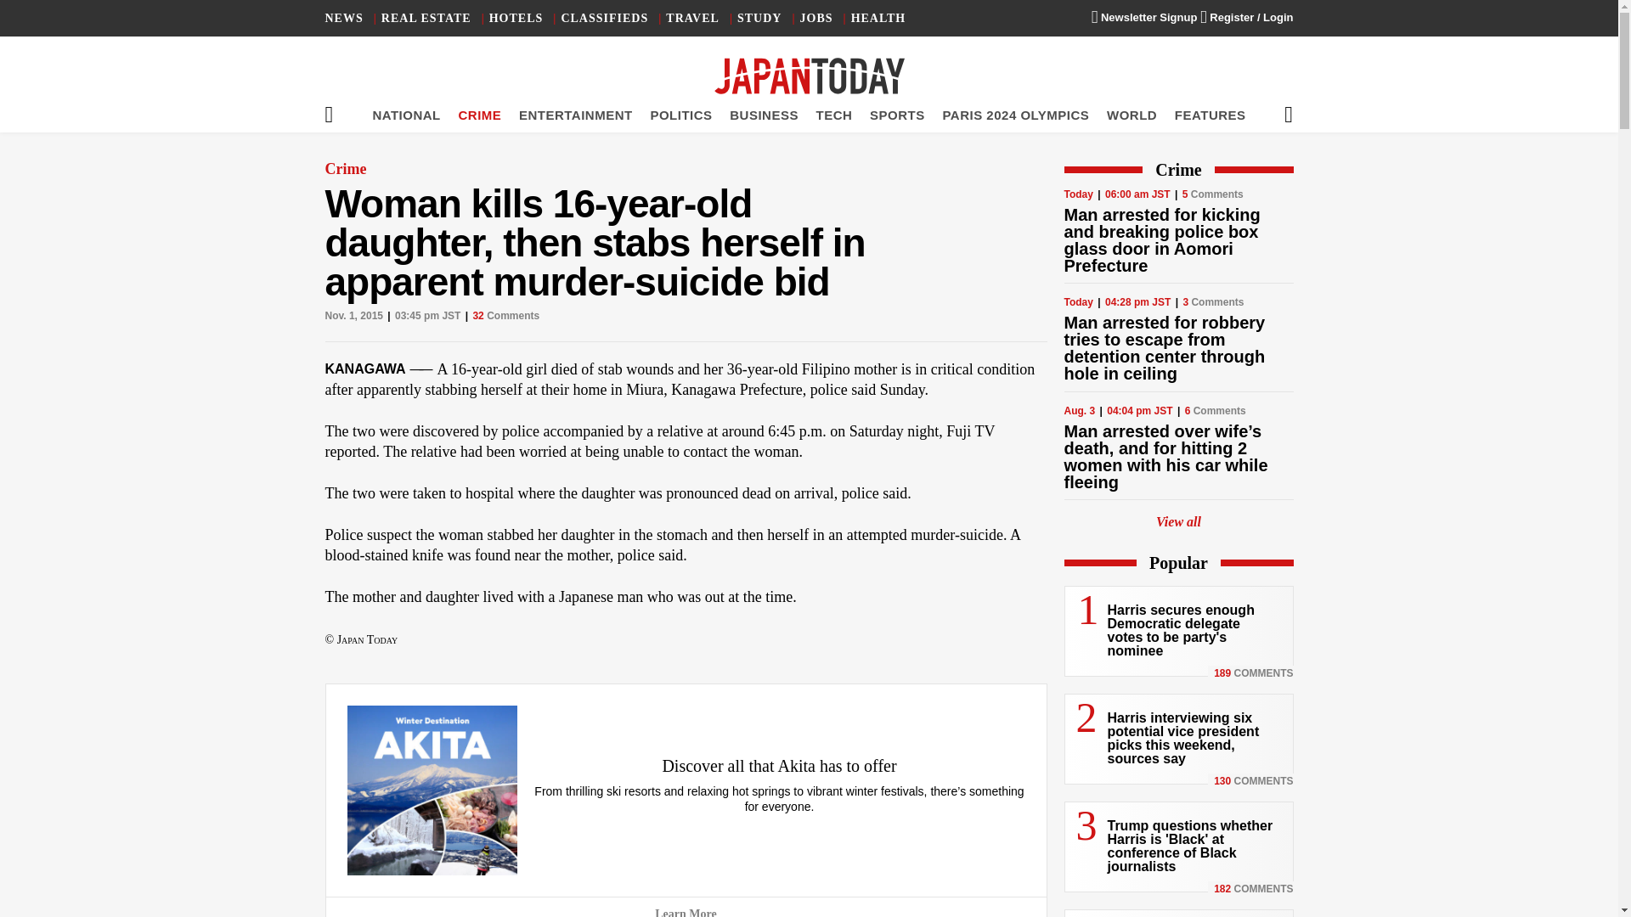 This screenshot has width=1631, height=917. What do you see at coordinates (1016, 115) in the screenshot?
I see `PARIS 2024 OLYMPICS` at bounding box center [1016, 115].